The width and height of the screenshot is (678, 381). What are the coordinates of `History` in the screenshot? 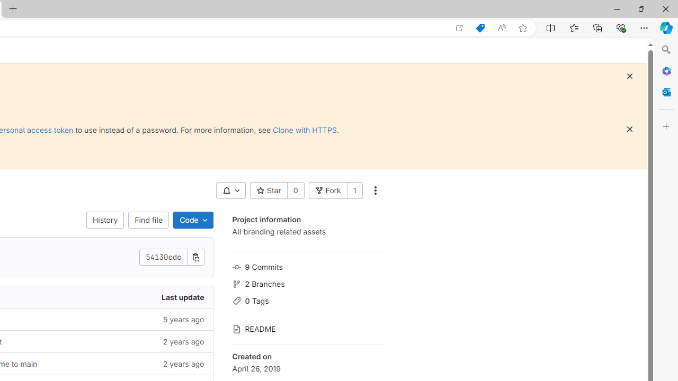 It's located at (105, 220).